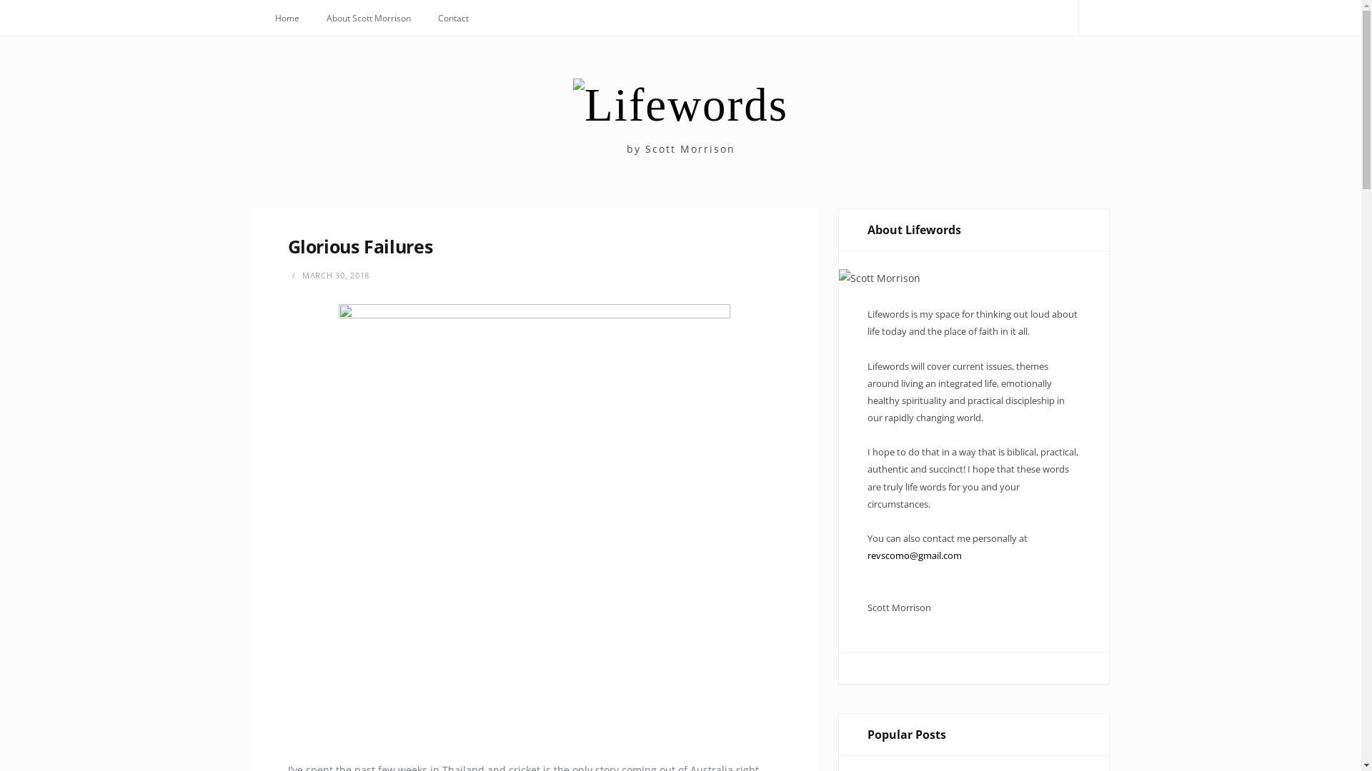 Image resolution: width=1372 pixels, height=771 pixels. Describe the element at coordinates (453, 19) in the screenshot. I see `Contact` at that location.